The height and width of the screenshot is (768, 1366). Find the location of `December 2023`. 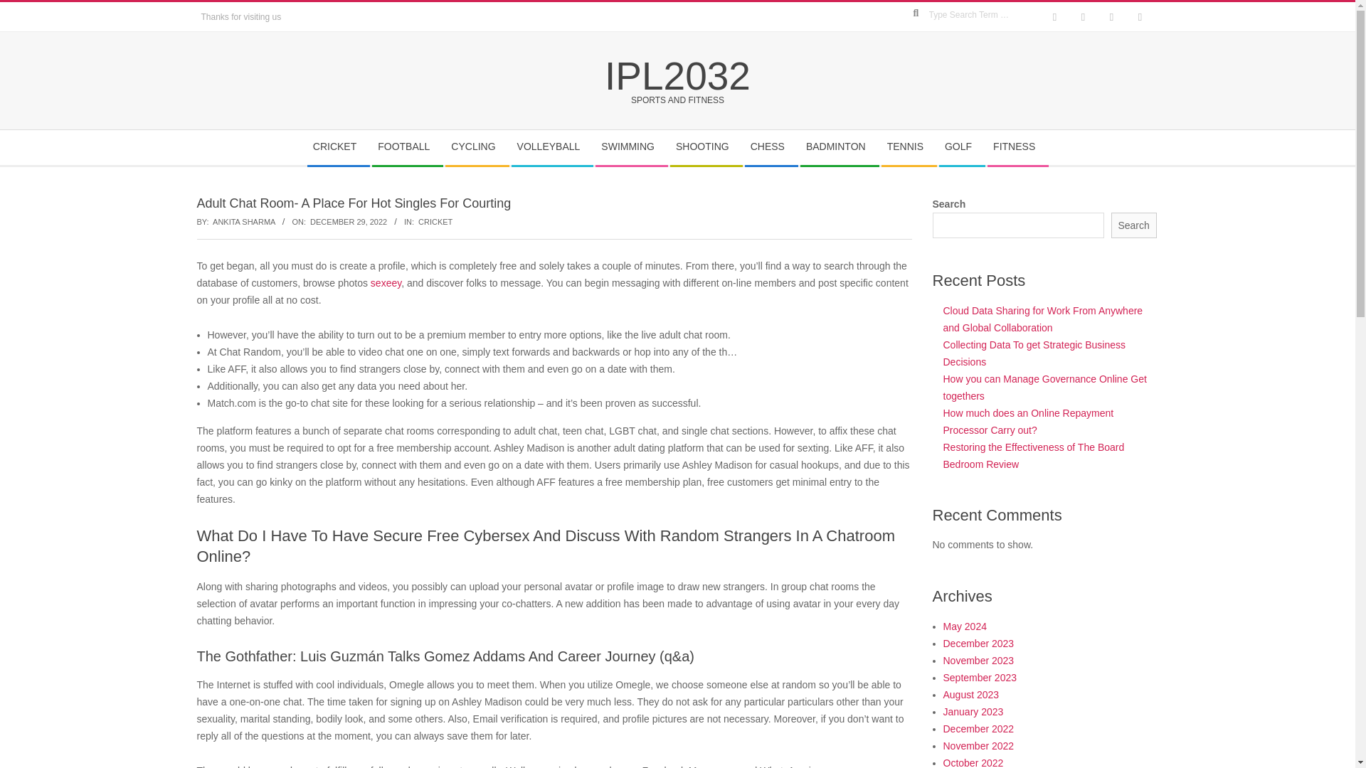

December 2023 is located at coordinates (979, 643).